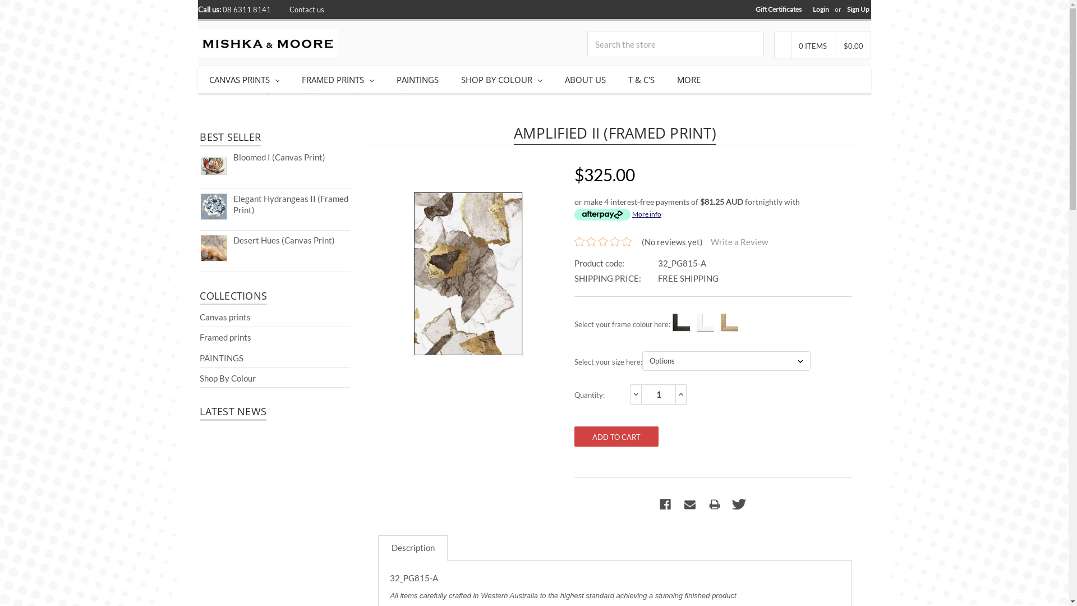 This screenshot has width=1077, height=606. I want to click on Login, so click(821, 10).